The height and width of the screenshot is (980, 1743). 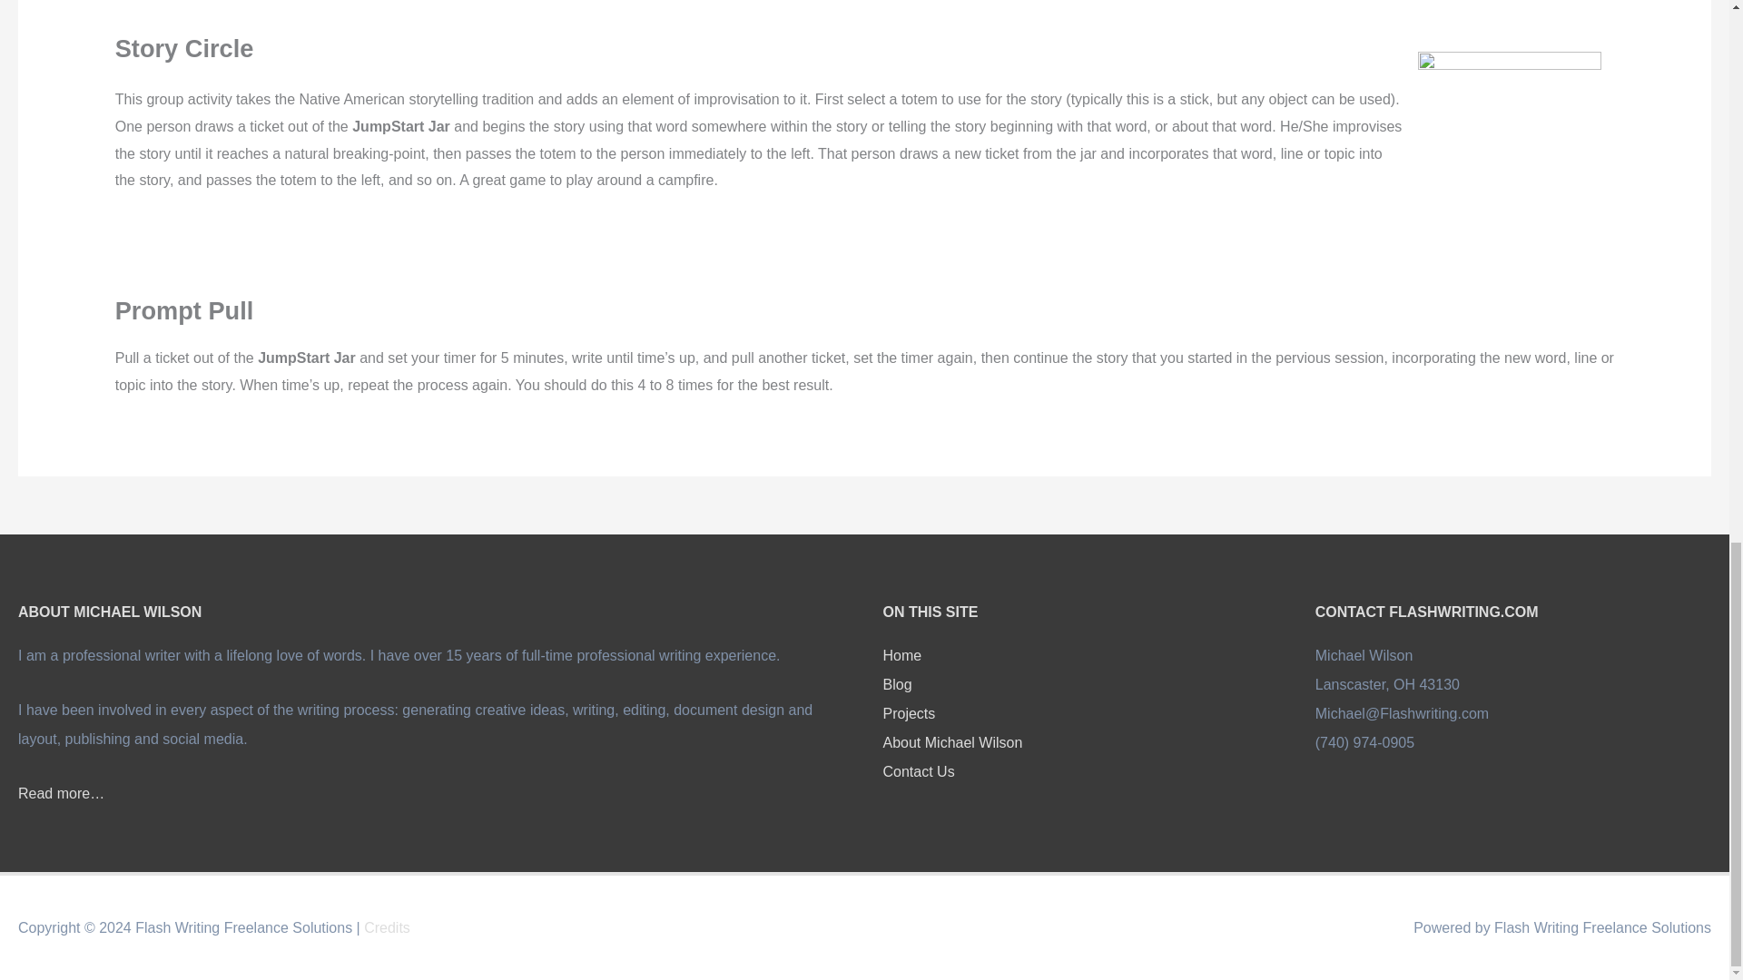 What do you see at coordinates (387, 927) in the screenshot?
I see `Credits` at bounding box center [387, 927].